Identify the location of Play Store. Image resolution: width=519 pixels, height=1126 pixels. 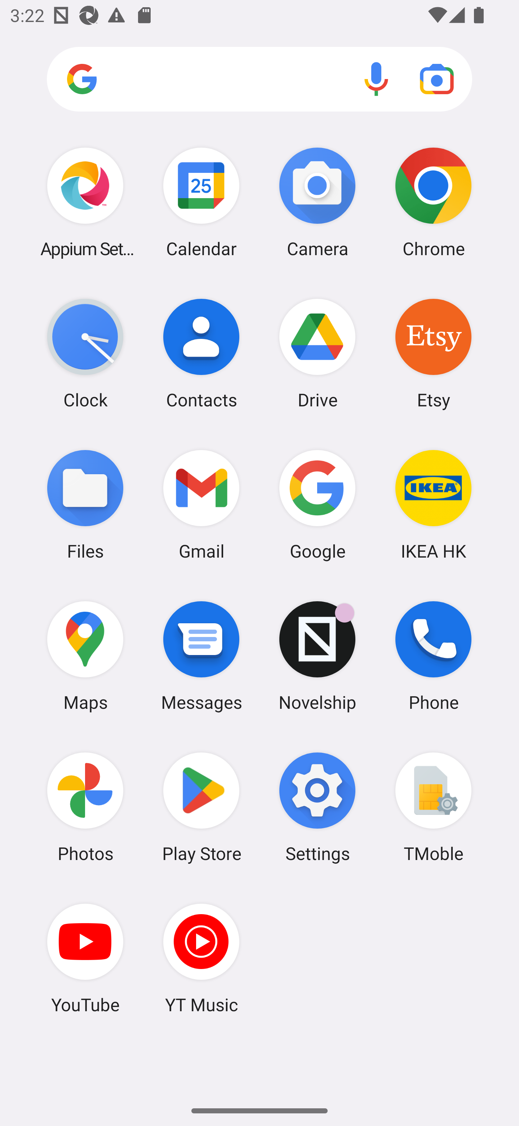
(201, 807).